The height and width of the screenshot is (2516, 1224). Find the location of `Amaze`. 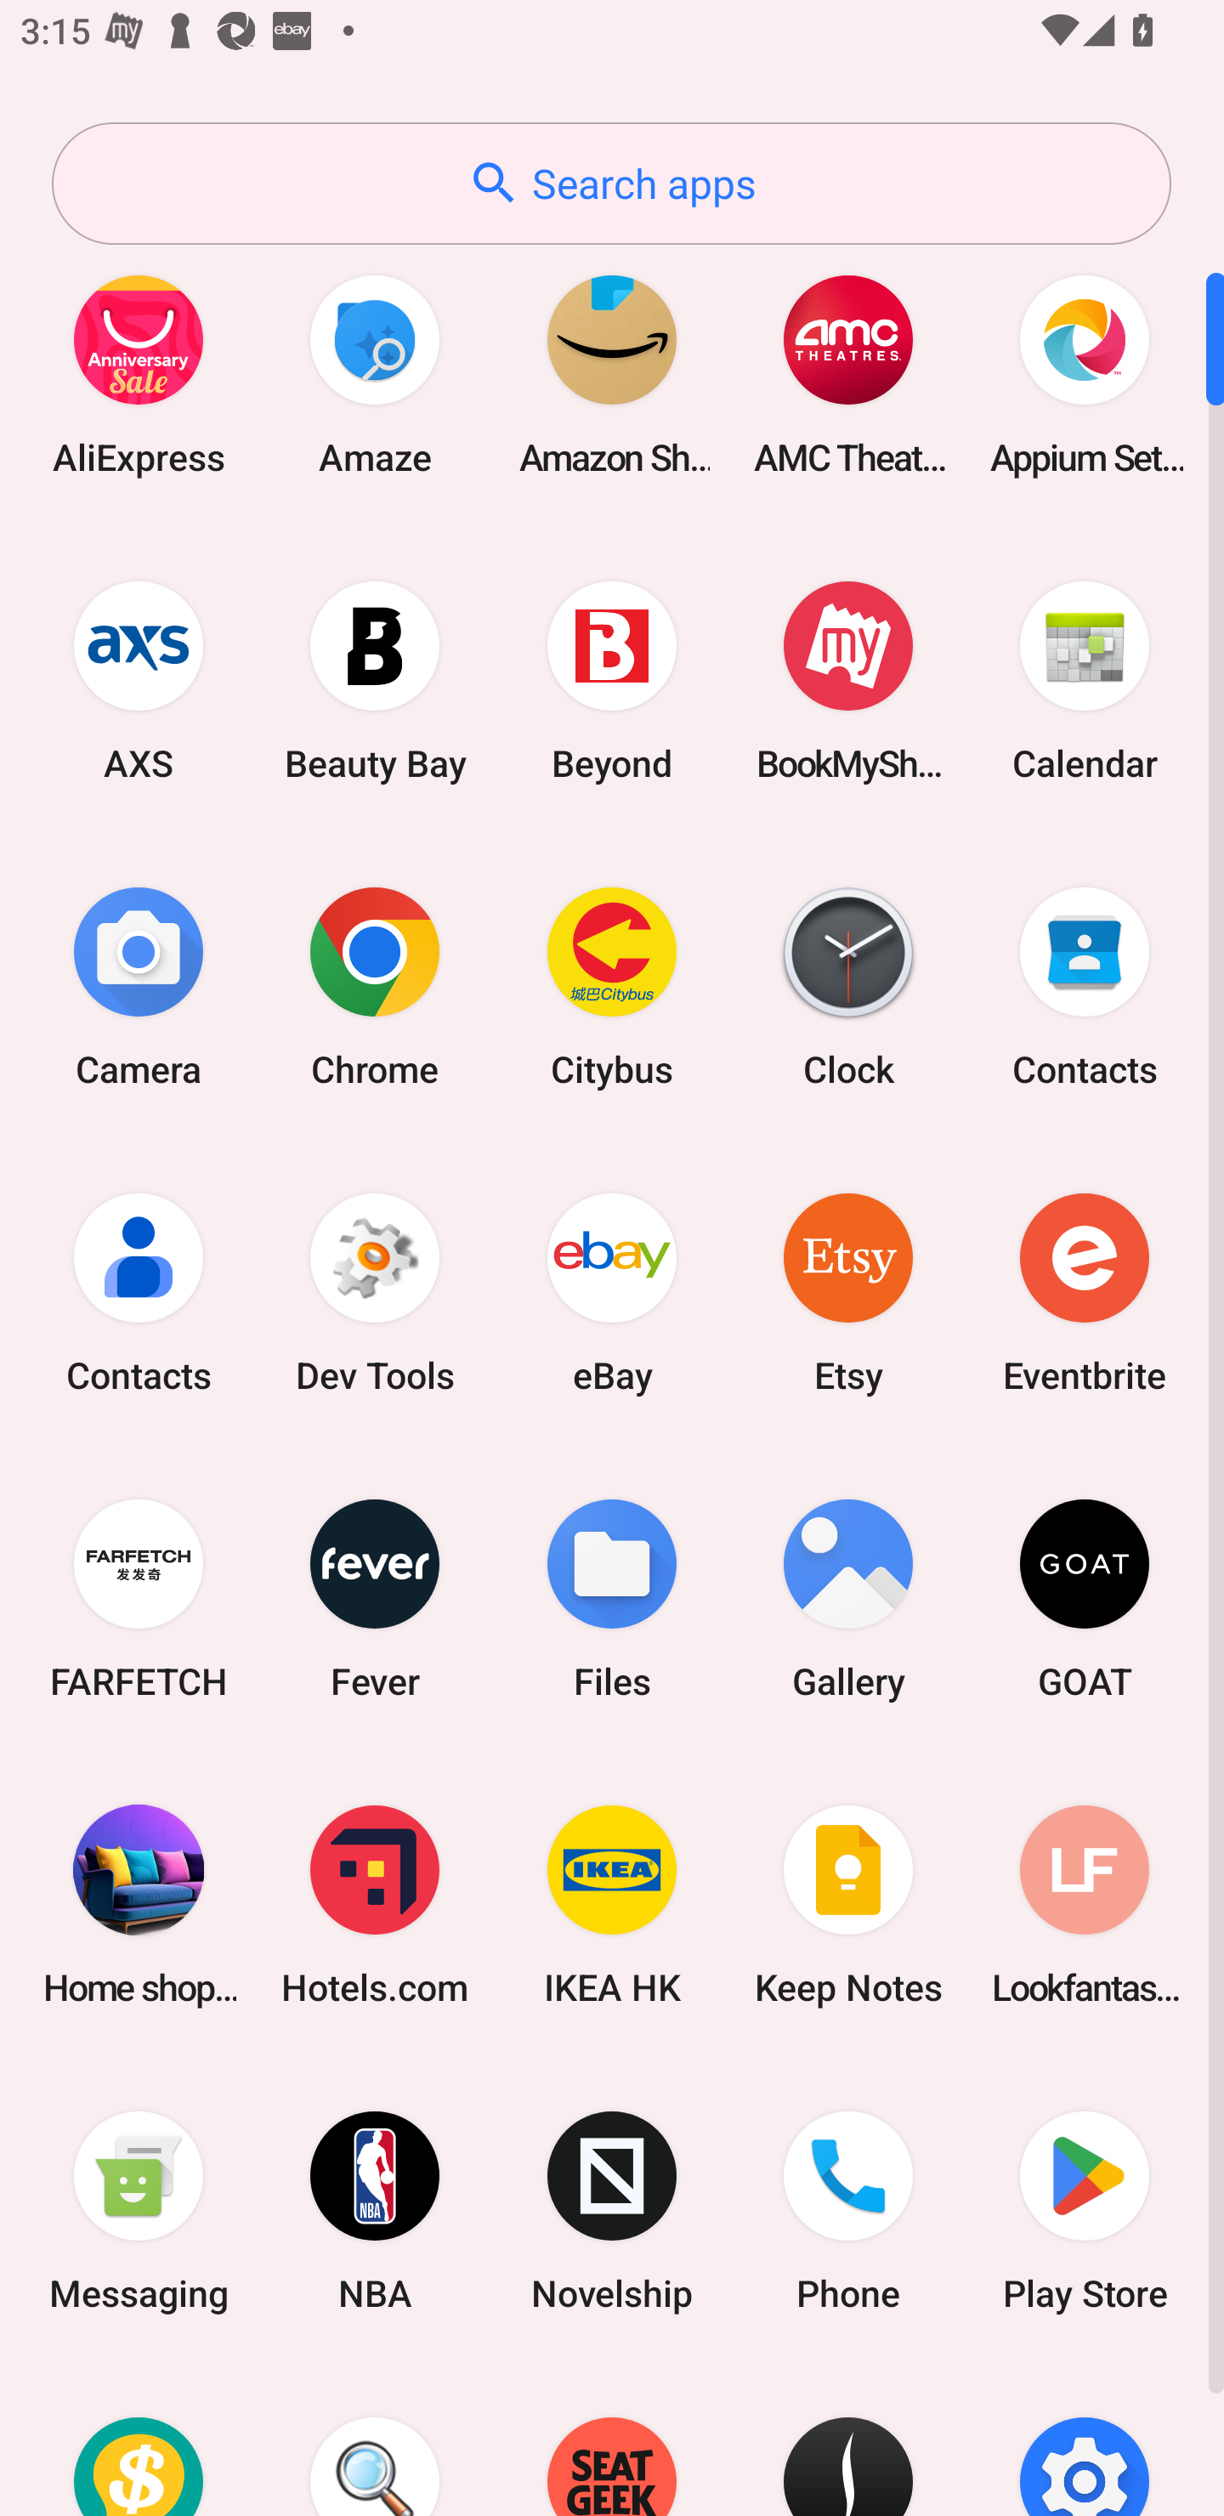

Amaze is located at coordinates (375, 374).